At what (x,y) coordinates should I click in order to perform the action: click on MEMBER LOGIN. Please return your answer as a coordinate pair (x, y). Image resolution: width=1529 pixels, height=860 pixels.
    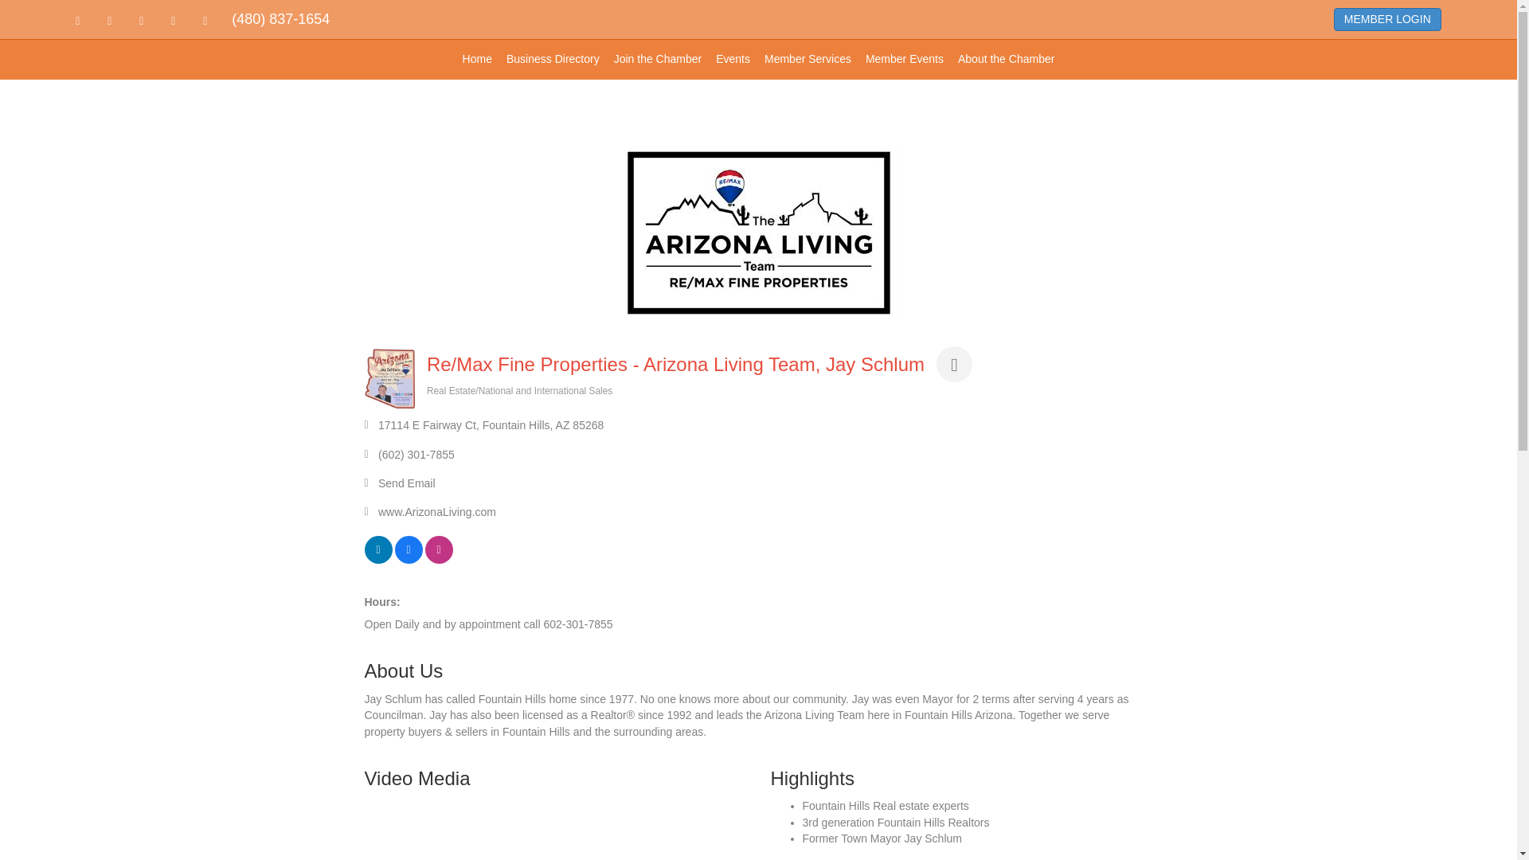
    Looking at the image, I should click on (1387, 19).